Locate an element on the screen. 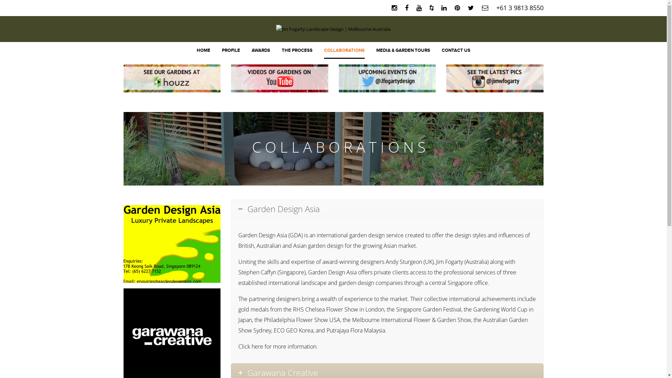  Garden Design Asia is located at coordinates (387, 209).